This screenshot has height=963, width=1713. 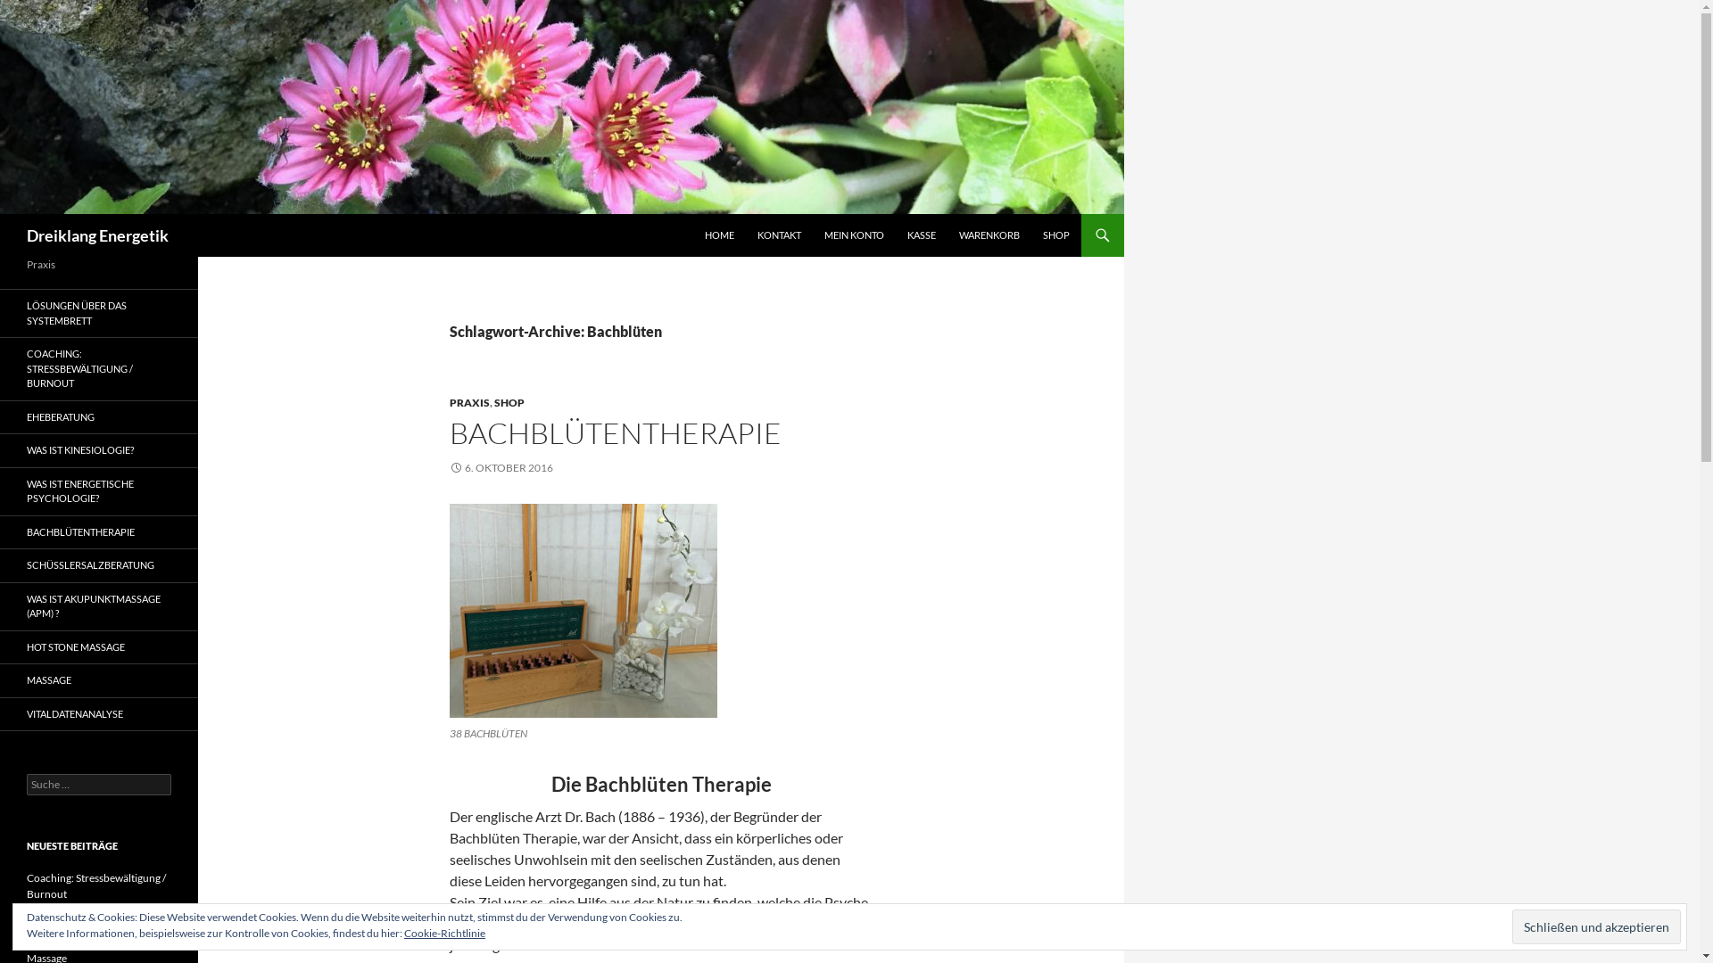 What do you see at coordinates (705, 214) in the screenshot?
I see `ZUM INHALT SPRINGEN` at bounding box center [705, 214].